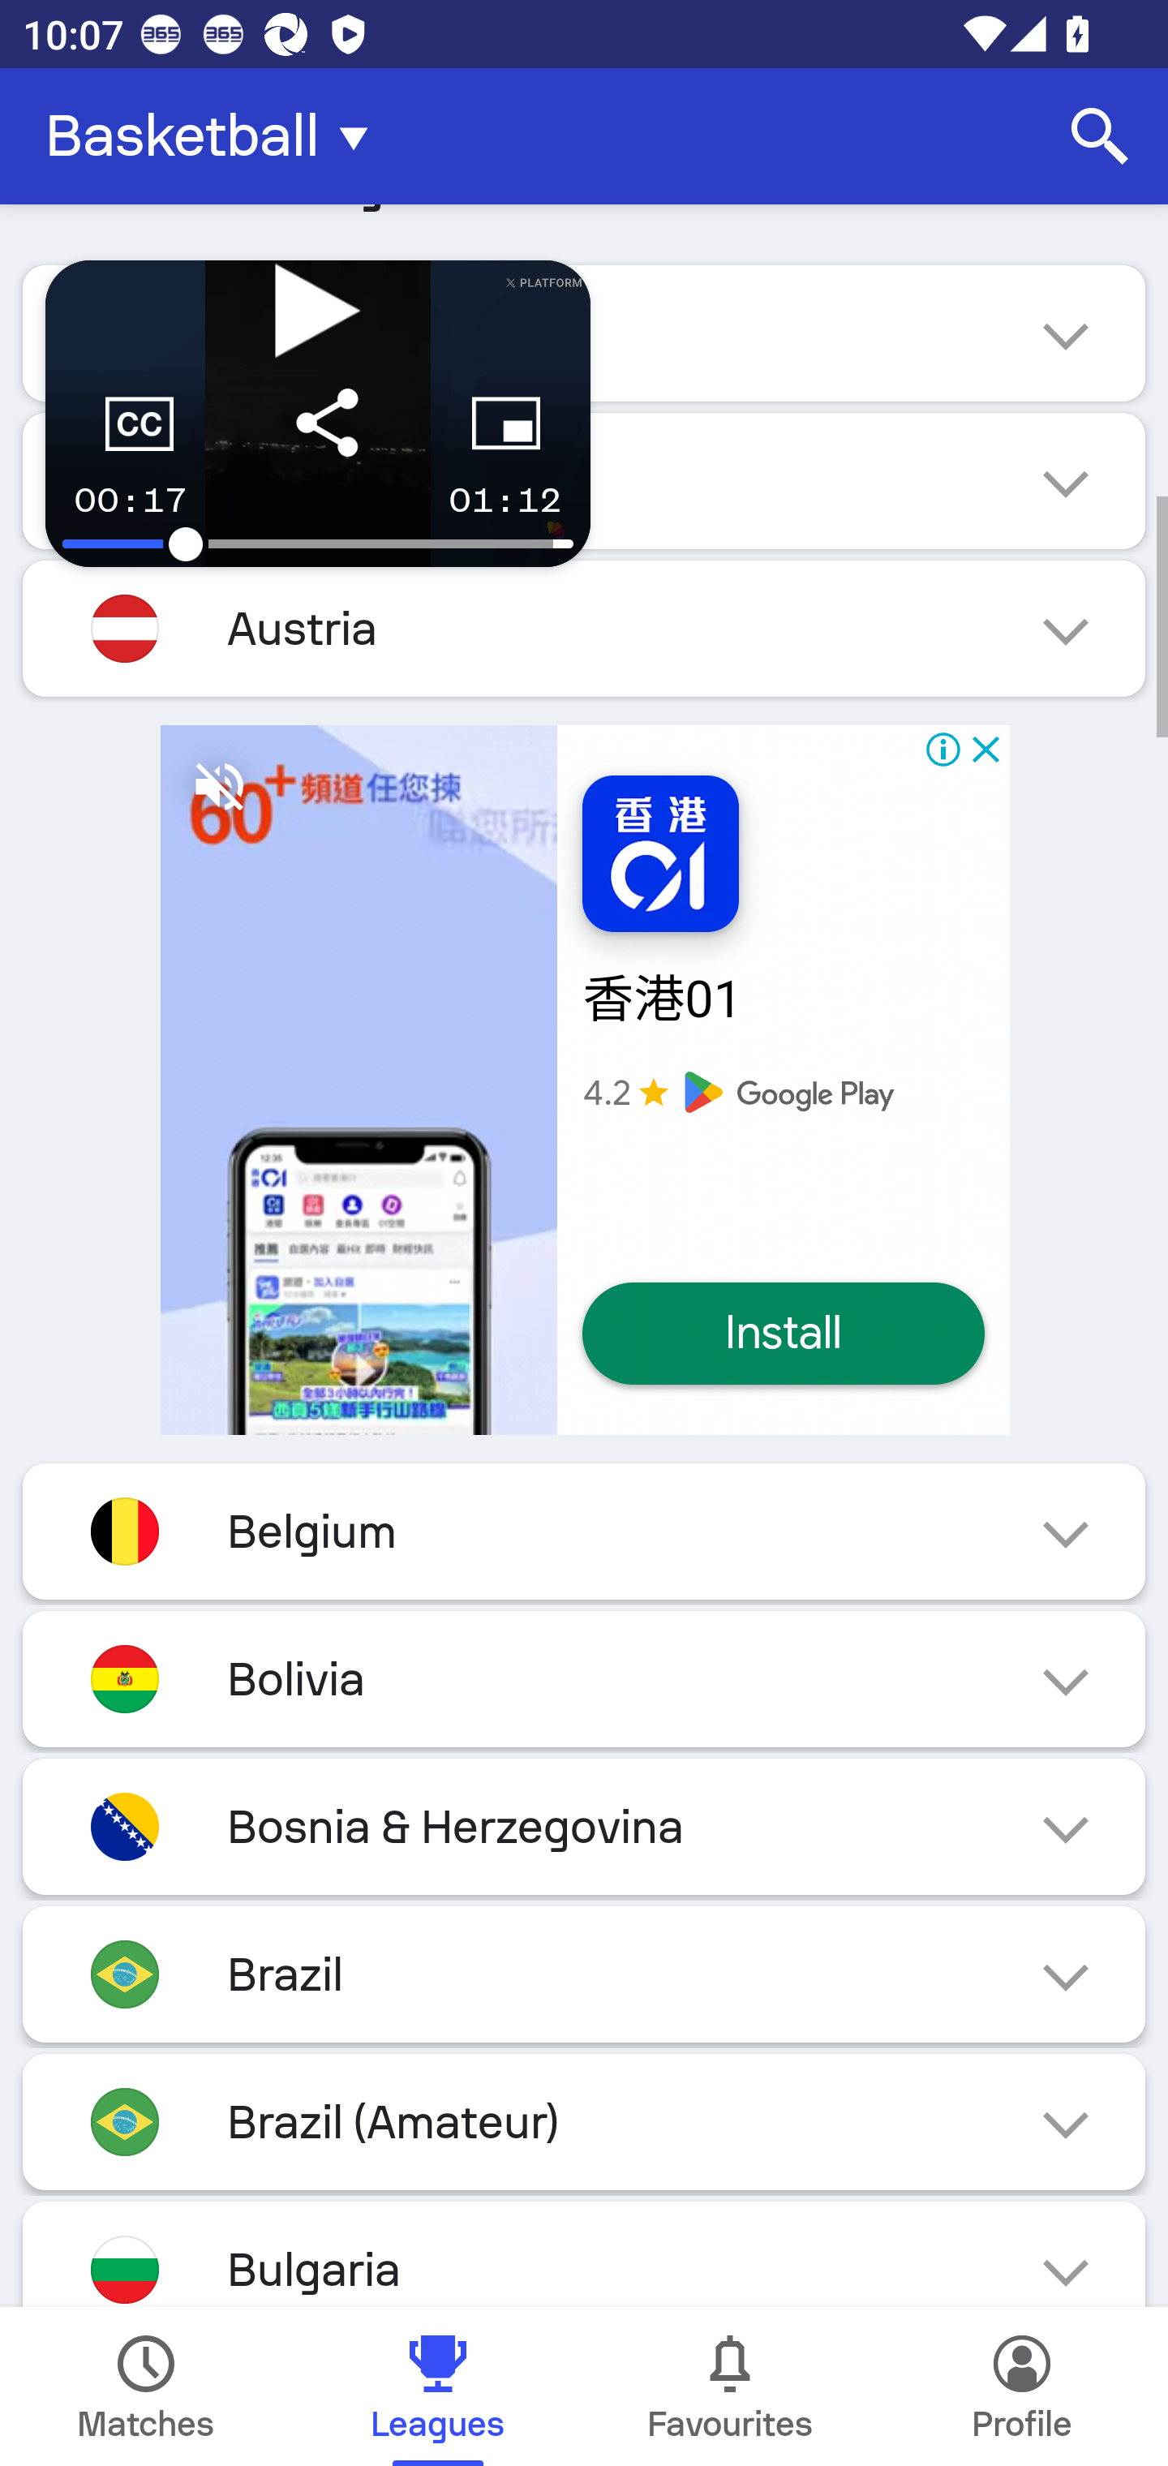 Image resolution: width=1168 pixels, height=2466 pixels. What do you see at coordinates (584, 629) in the screenshot?
I see `Austria` at bounding box center [584, 629].